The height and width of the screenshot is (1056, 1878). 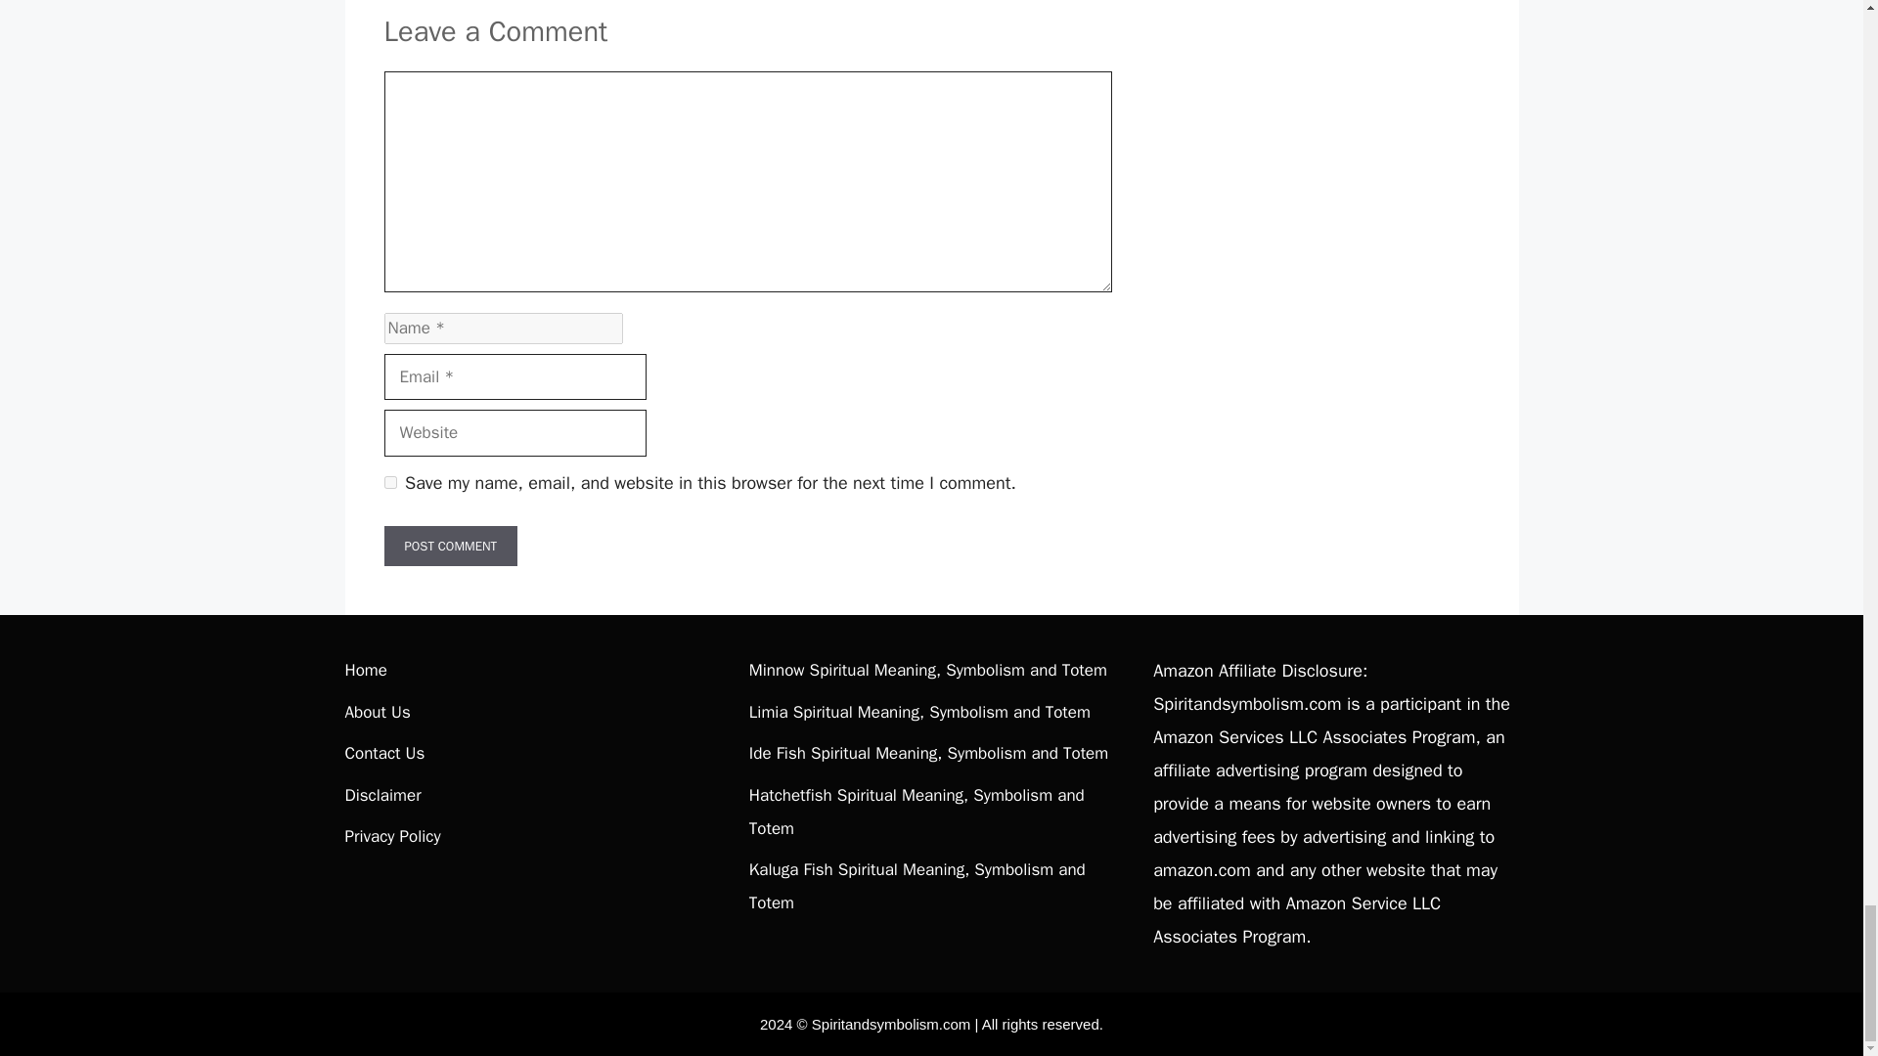 I want to click on Contact Us, so click(x=383, y=753).